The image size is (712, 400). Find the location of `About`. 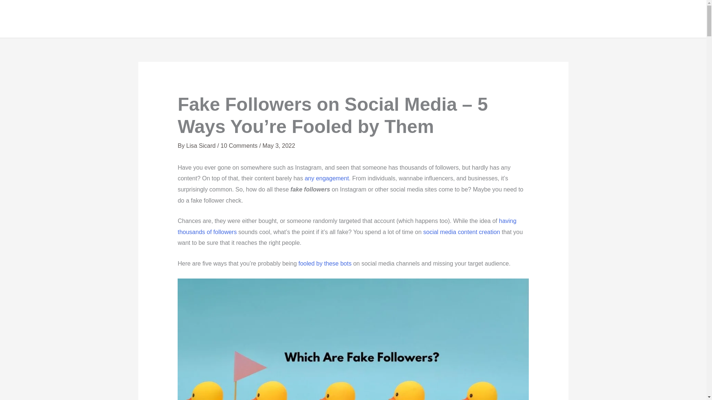

About is located at coordinates (511, 19).